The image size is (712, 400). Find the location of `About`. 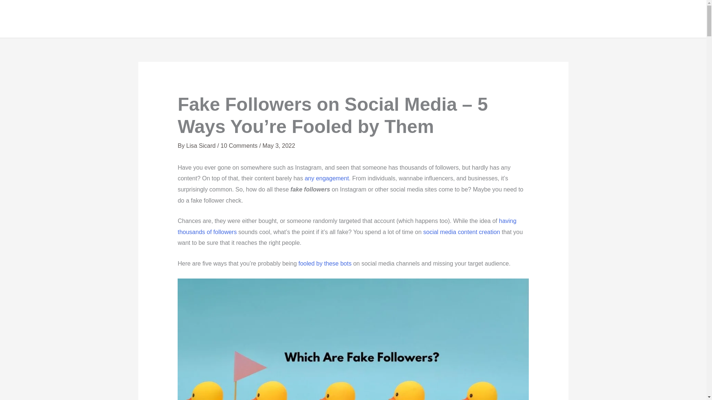

About is located at coordinates (511, 19).